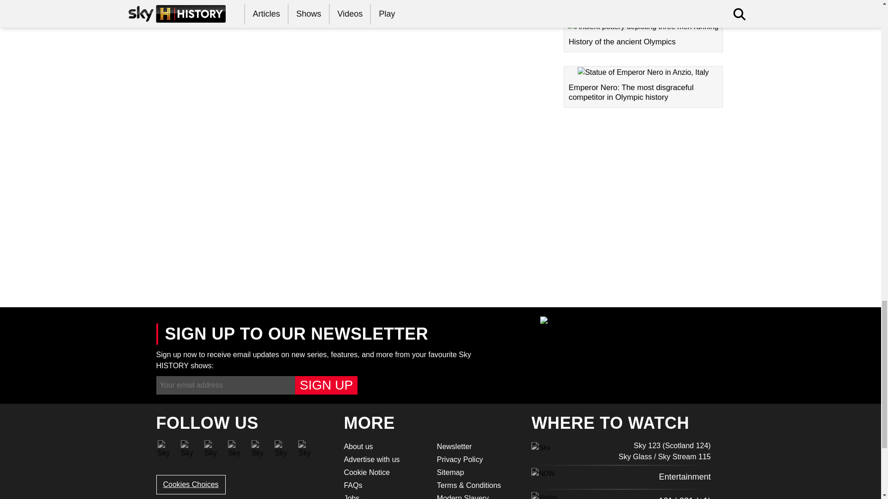  I want to click on Sitemap, so click(477, 472).